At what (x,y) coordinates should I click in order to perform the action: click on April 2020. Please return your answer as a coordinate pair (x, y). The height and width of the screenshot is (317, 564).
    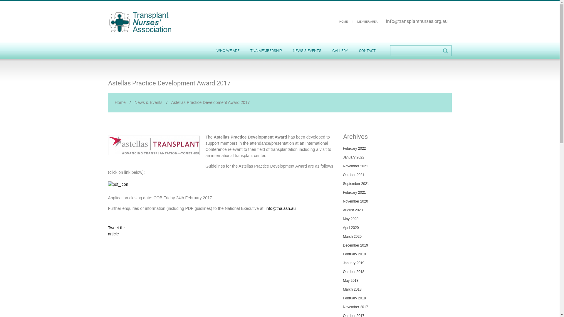
    Looking at the image, I should click on (351, 228).